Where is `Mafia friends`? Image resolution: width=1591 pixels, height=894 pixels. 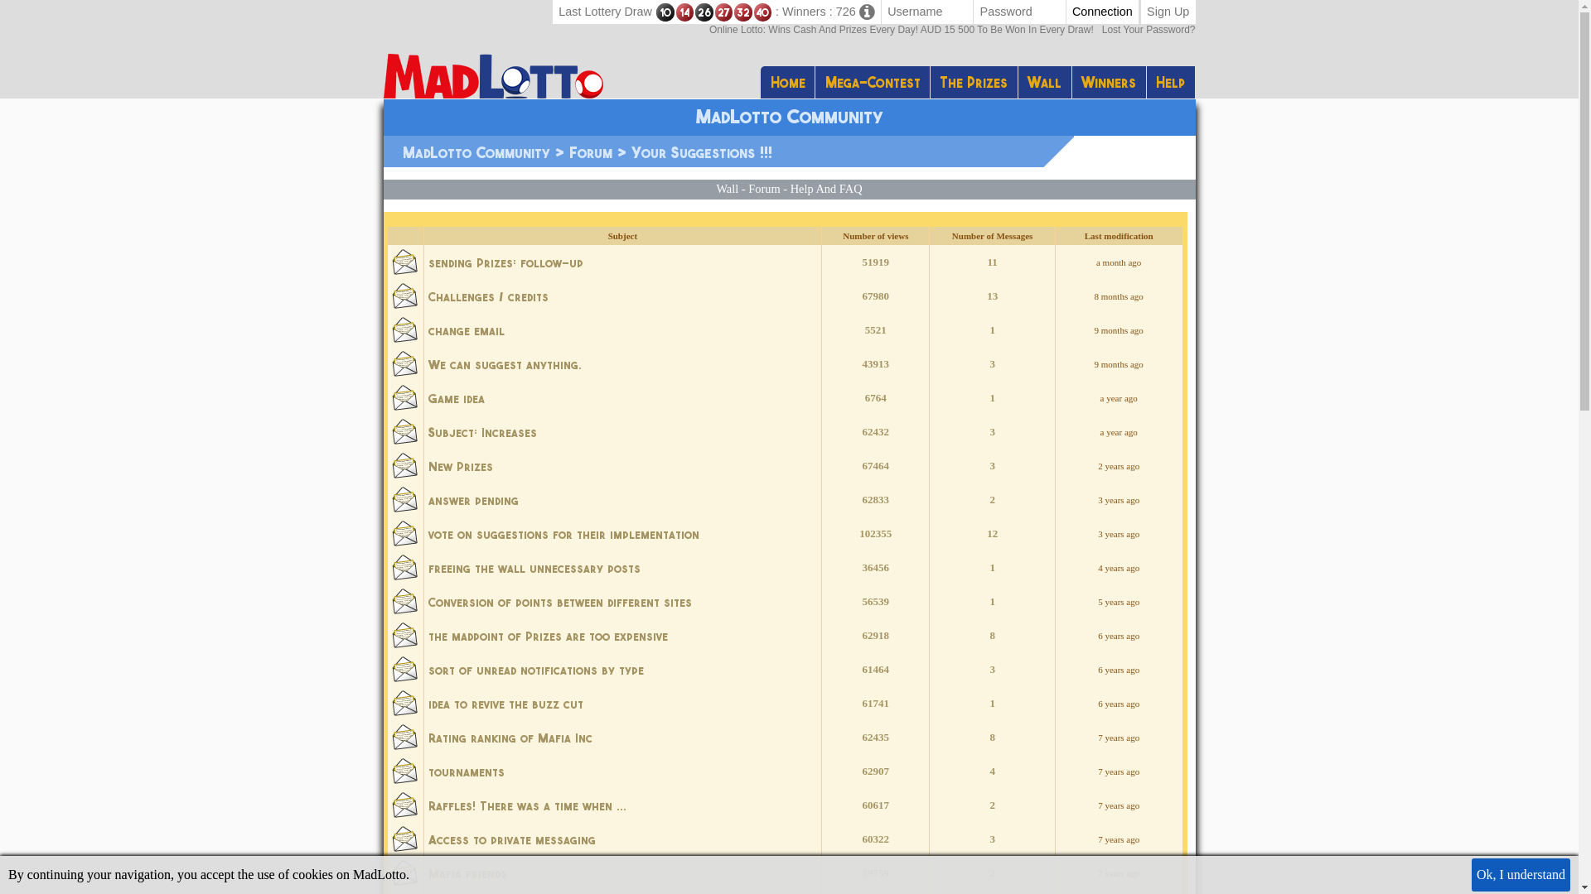 Mafia friends is located at coordinates (467, 873).